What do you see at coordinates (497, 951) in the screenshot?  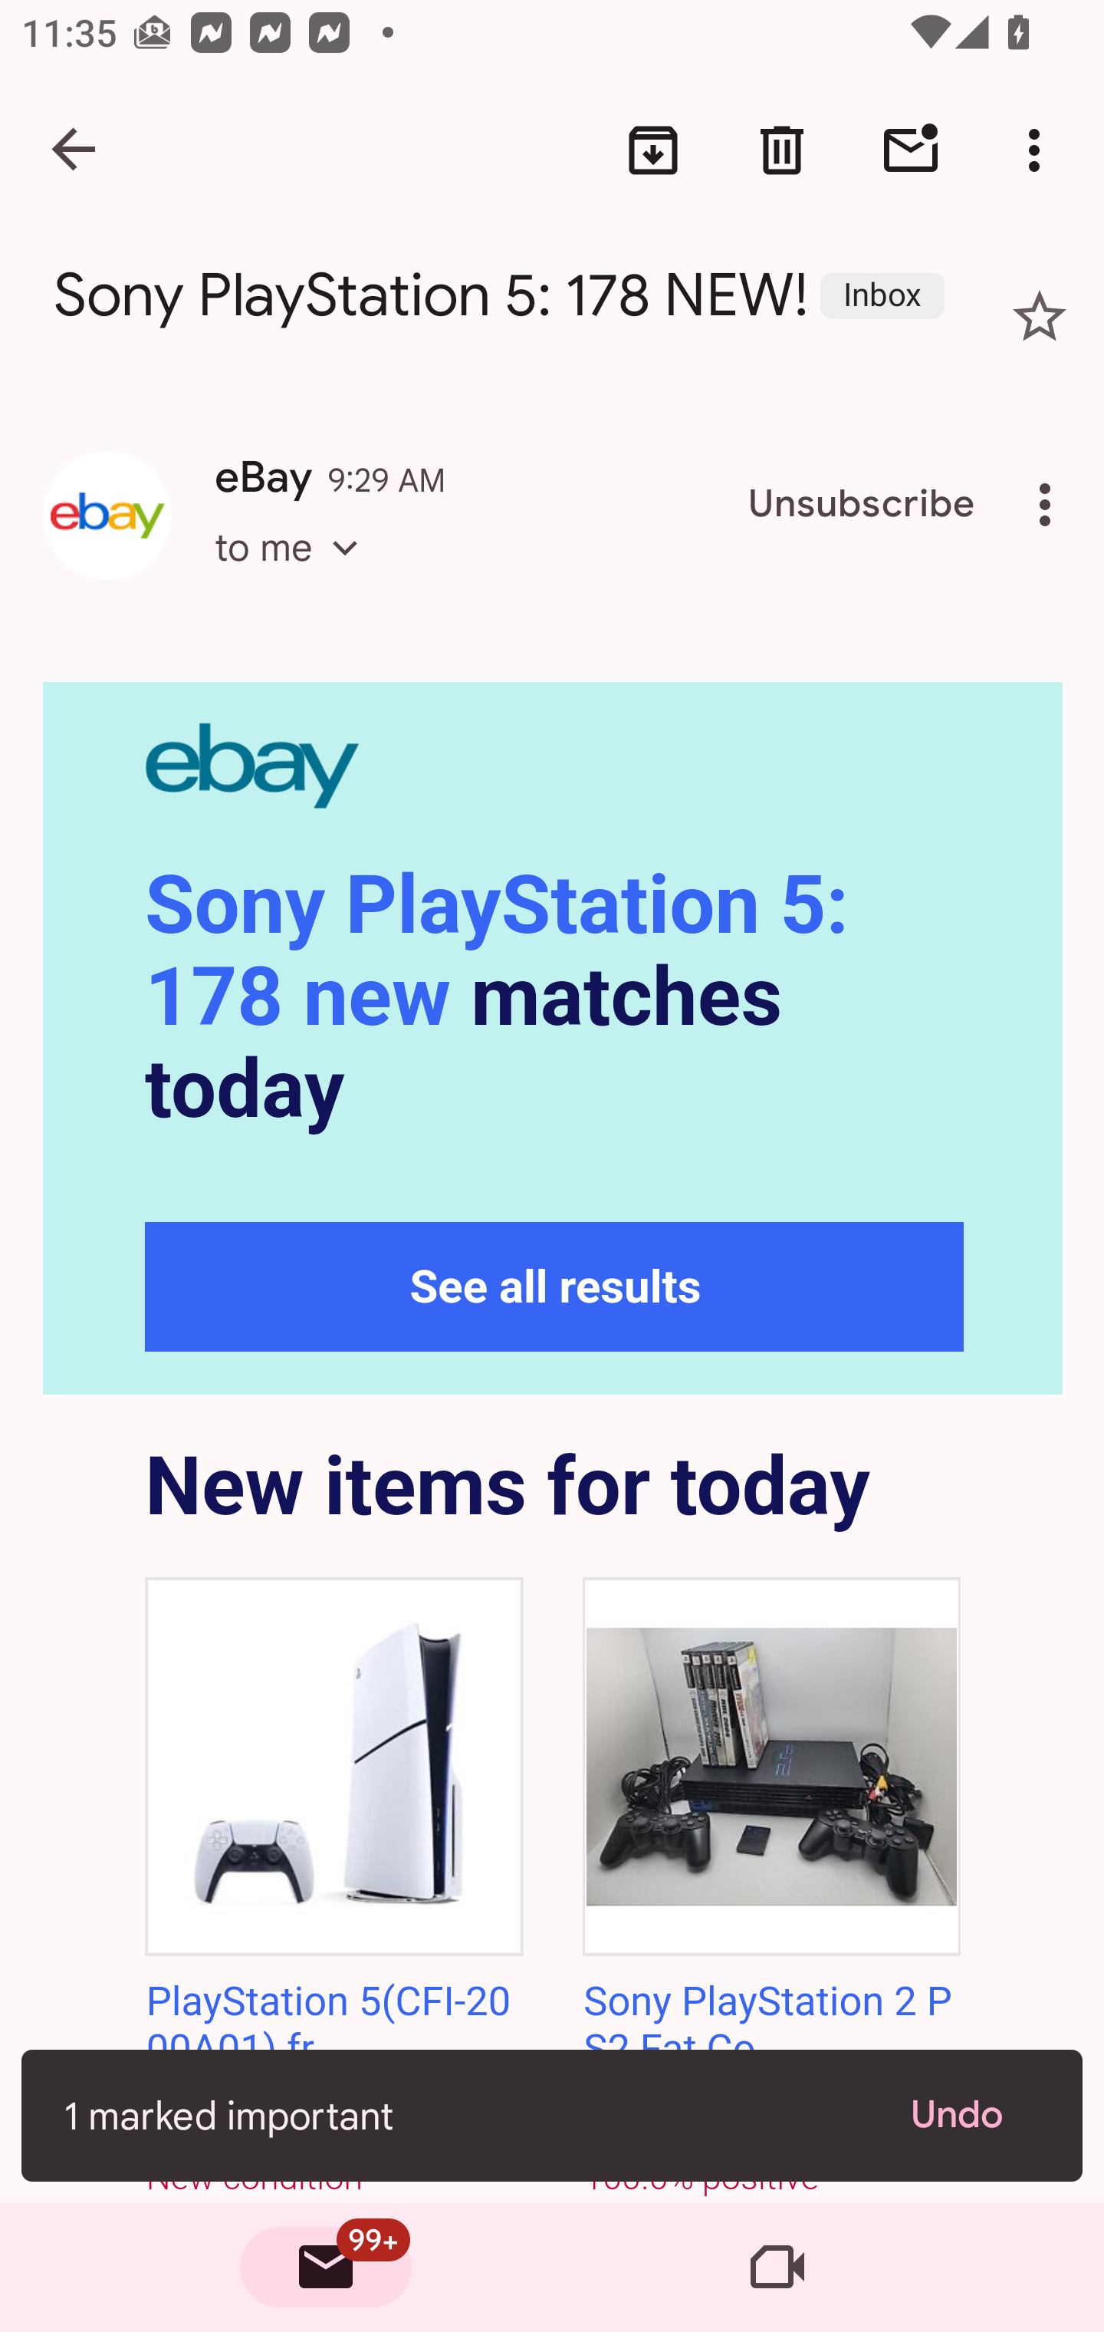 I see `Sony PlayStation 5: 178 new` at bounding box center [497, 951].